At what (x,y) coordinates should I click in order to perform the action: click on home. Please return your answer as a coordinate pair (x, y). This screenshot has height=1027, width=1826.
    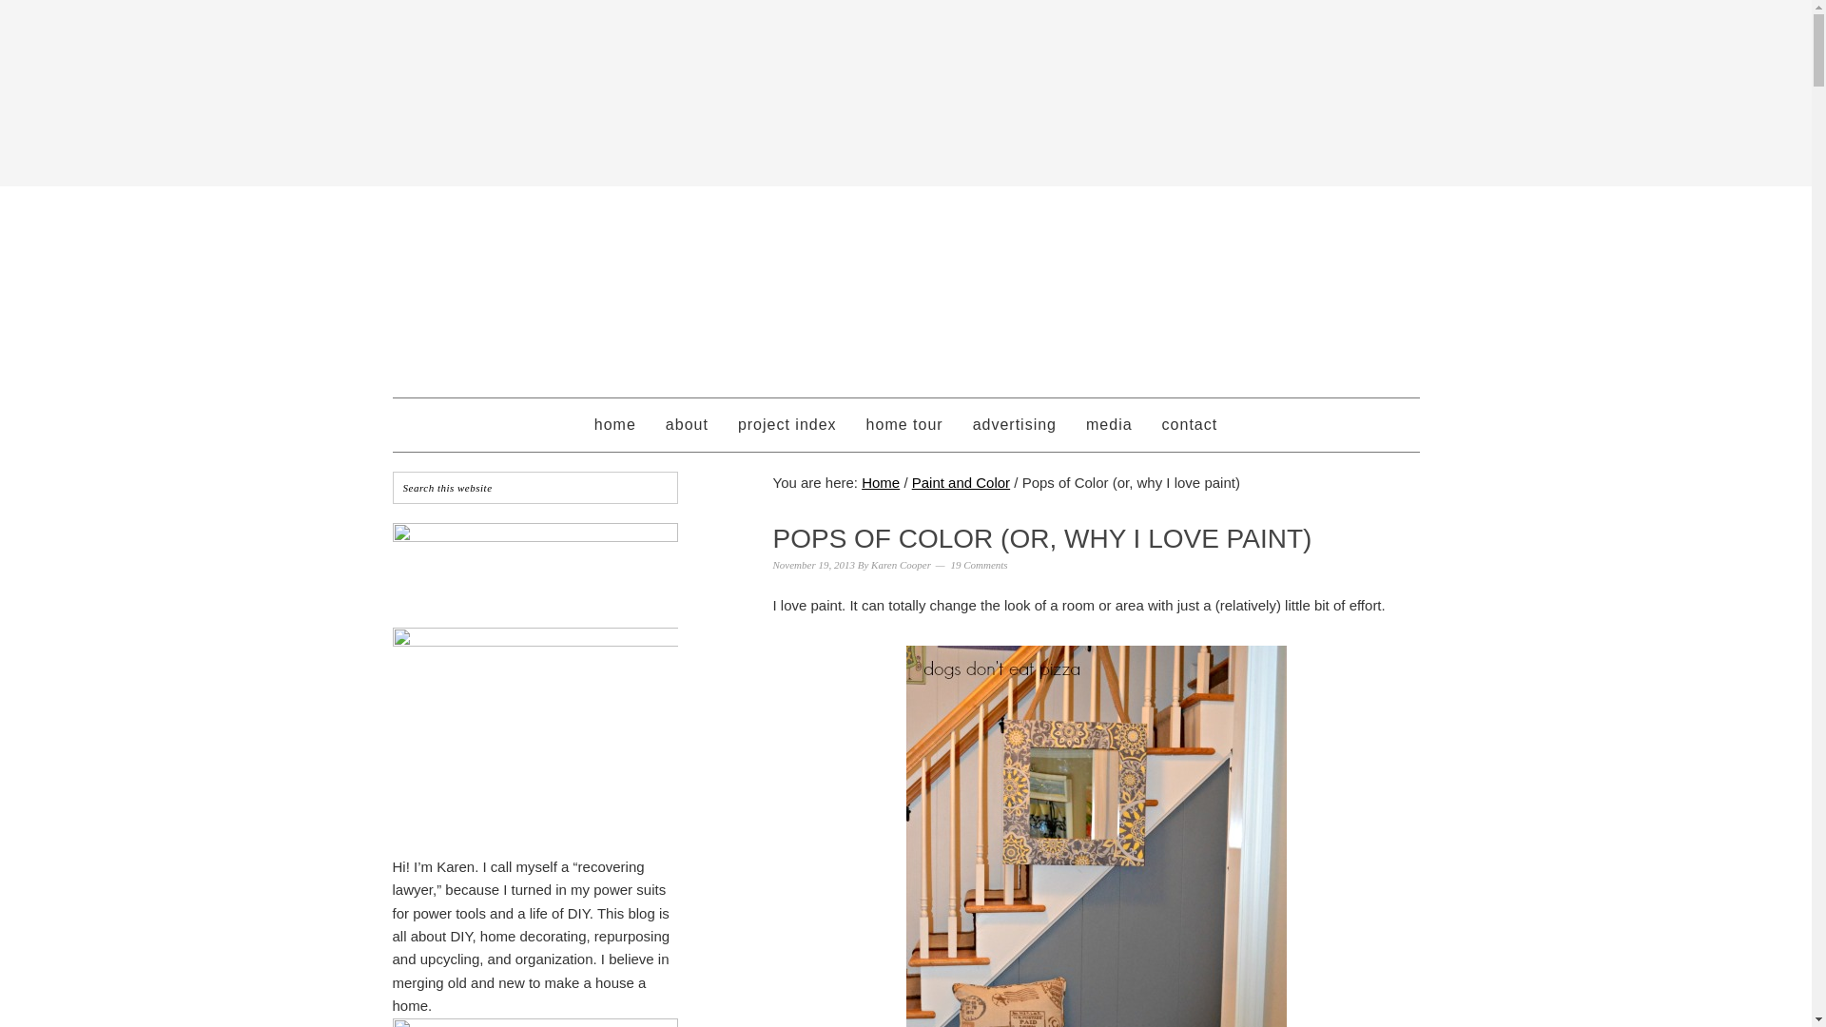
    Looking at the image, I should click on (614, 425).